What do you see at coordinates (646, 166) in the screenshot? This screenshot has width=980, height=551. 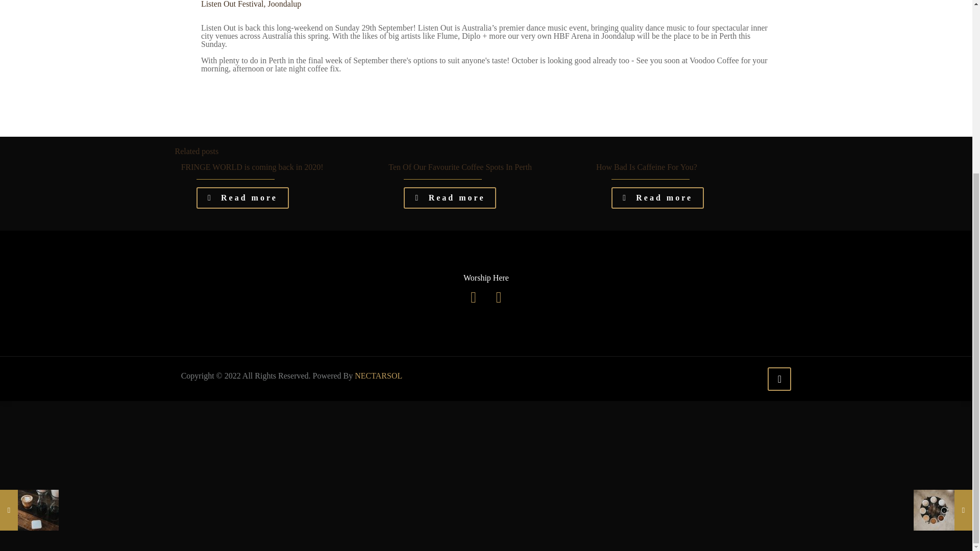 I see `How Bad Is Caffeine For You?` at bounding box center [646, 166].